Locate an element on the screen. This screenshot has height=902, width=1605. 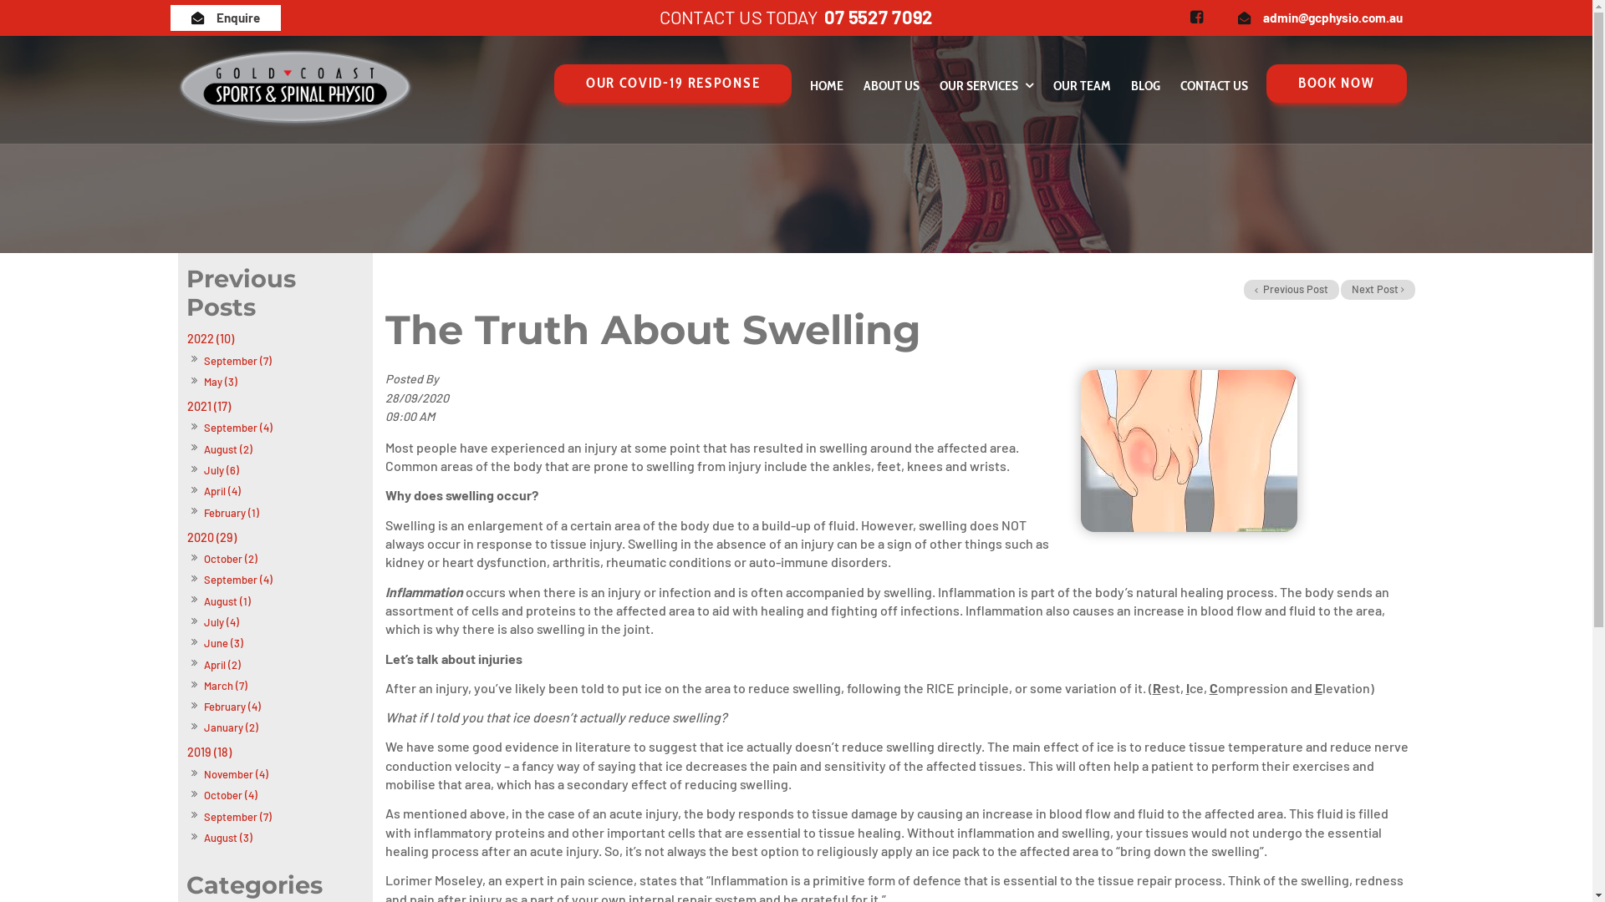
September (4) is located at coordinates (237, 580).